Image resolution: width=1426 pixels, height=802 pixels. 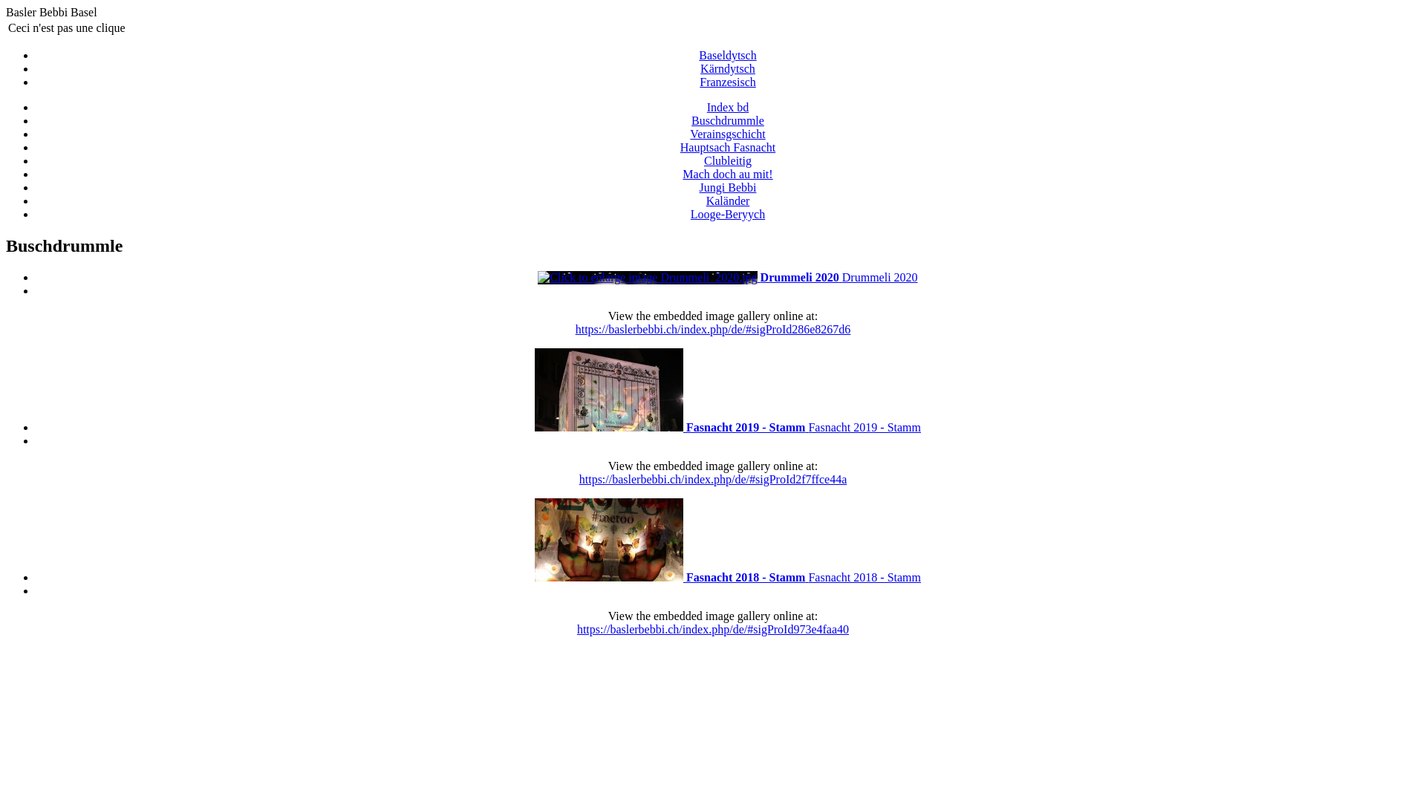 I want to click on https://baslerbebbi.ch/index.php/de/#sigProId2f7ffce44a, so click(x=713, y=480).